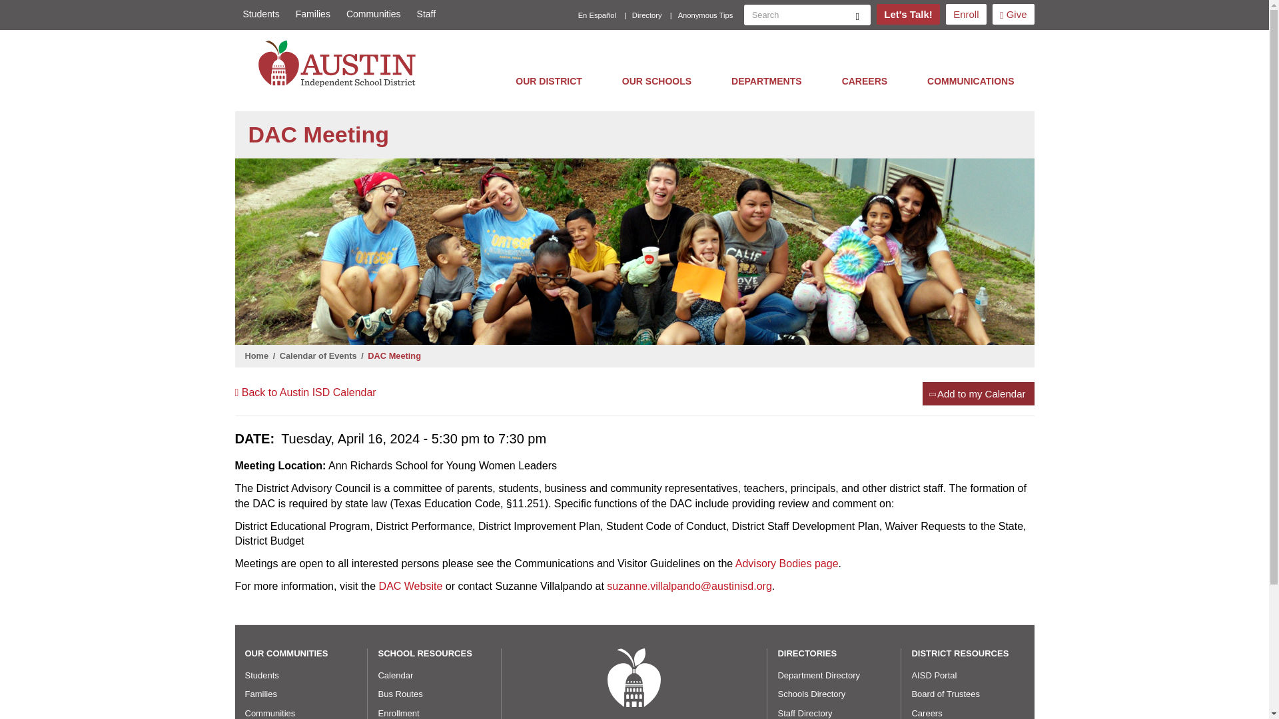 The width and height of the screenshot is (1279, 719). Describe the element at coordinates (907, 14) in the screenshot. I see `Submit your questions or feedback!` at that location.